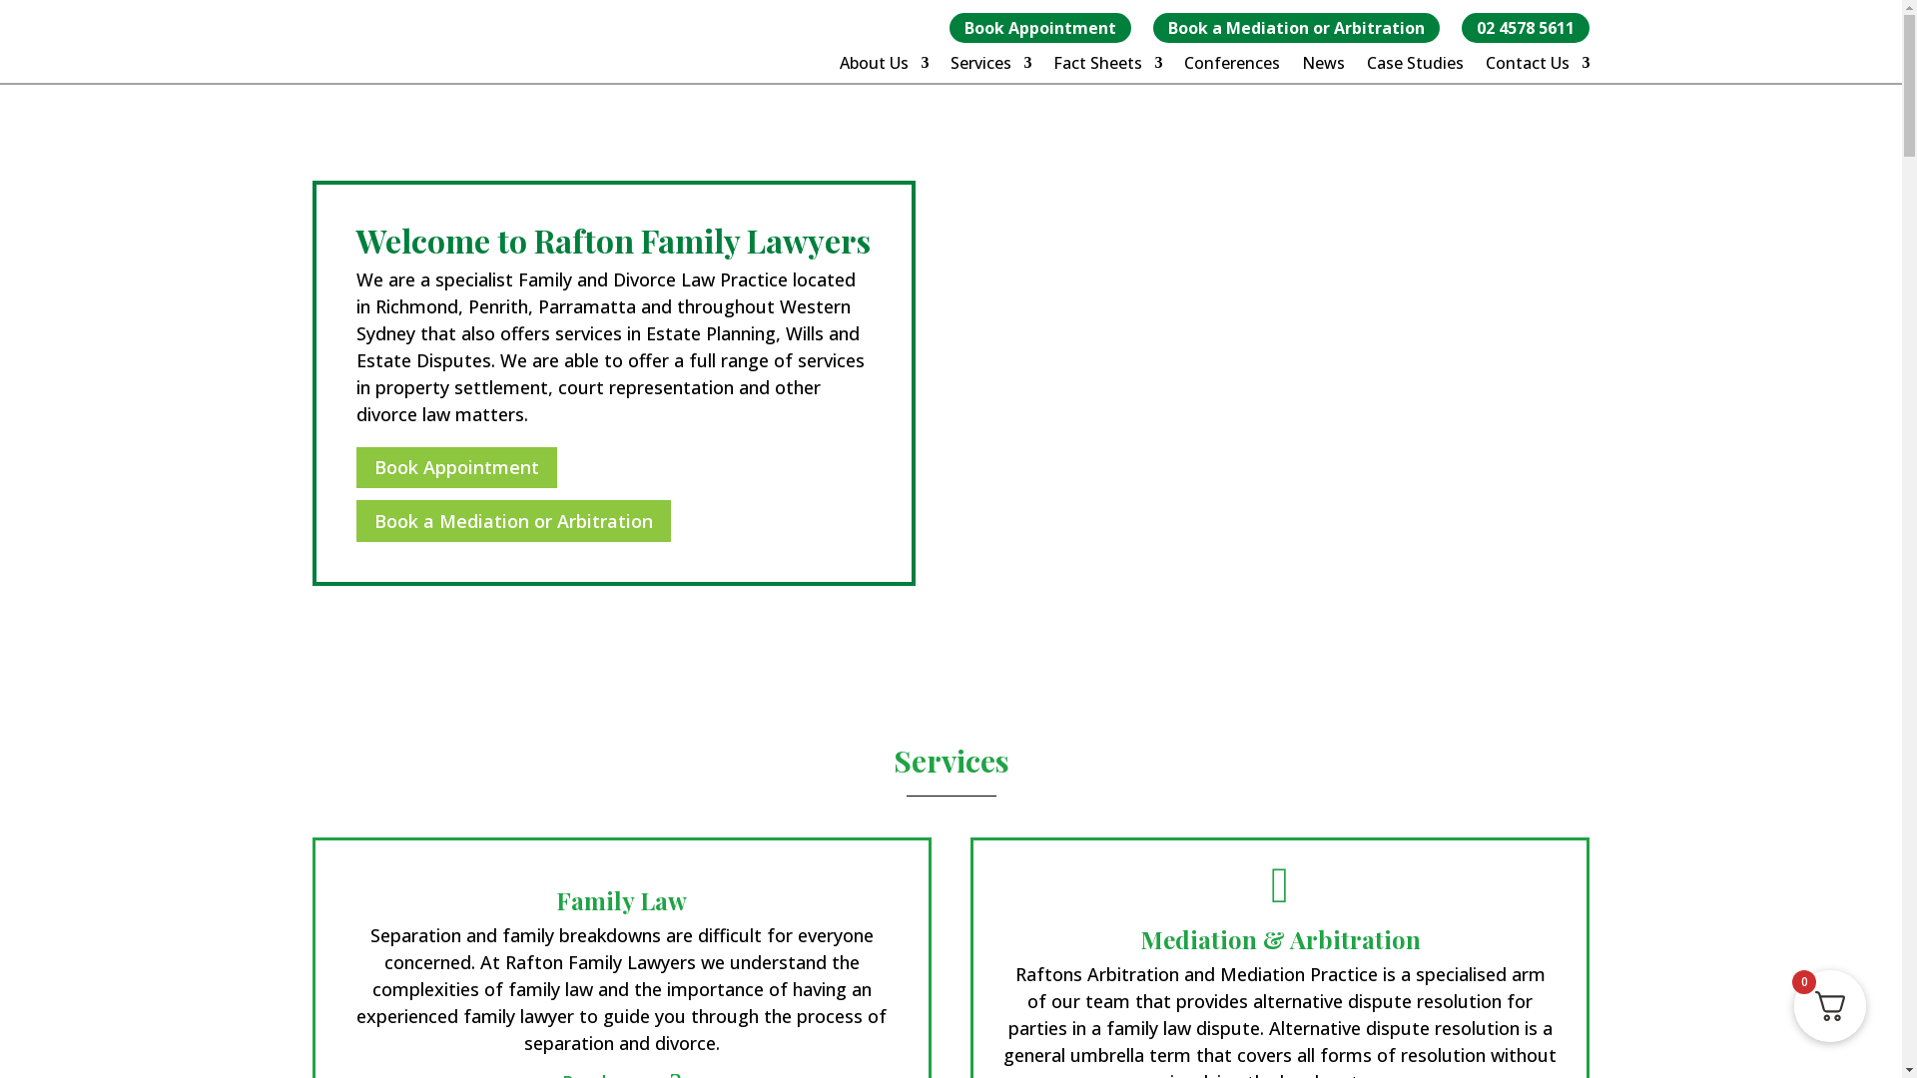  What do you see at coordinates (1416, 66) in the screenshot?
I see `Case Studies` at bounding box center [1416, 66].